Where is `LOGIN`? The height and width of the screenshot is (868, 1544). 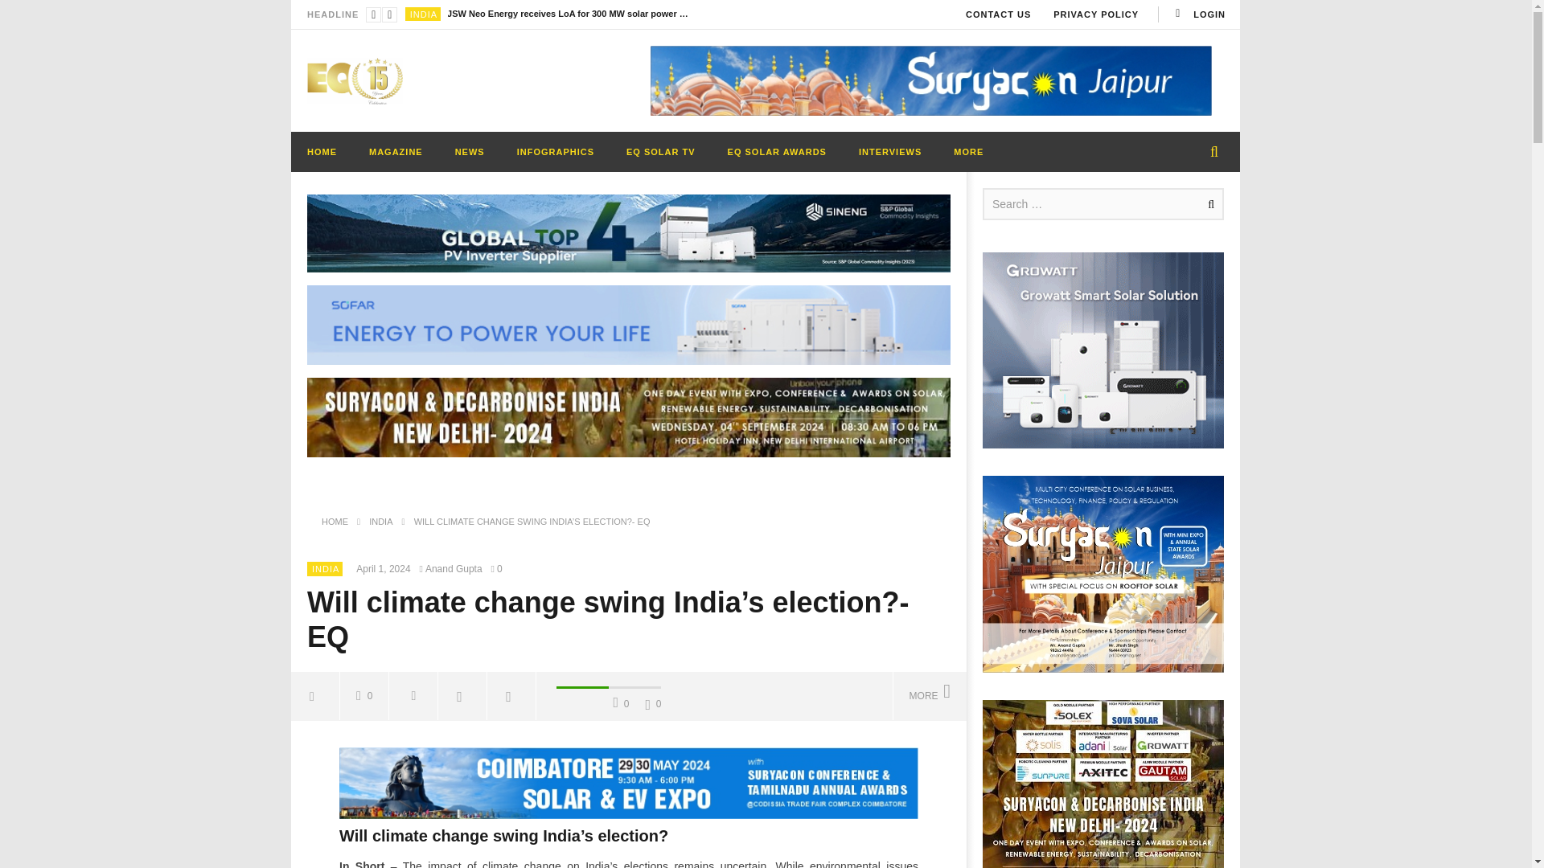
LOGIN is located at coordinates (1198, 14).